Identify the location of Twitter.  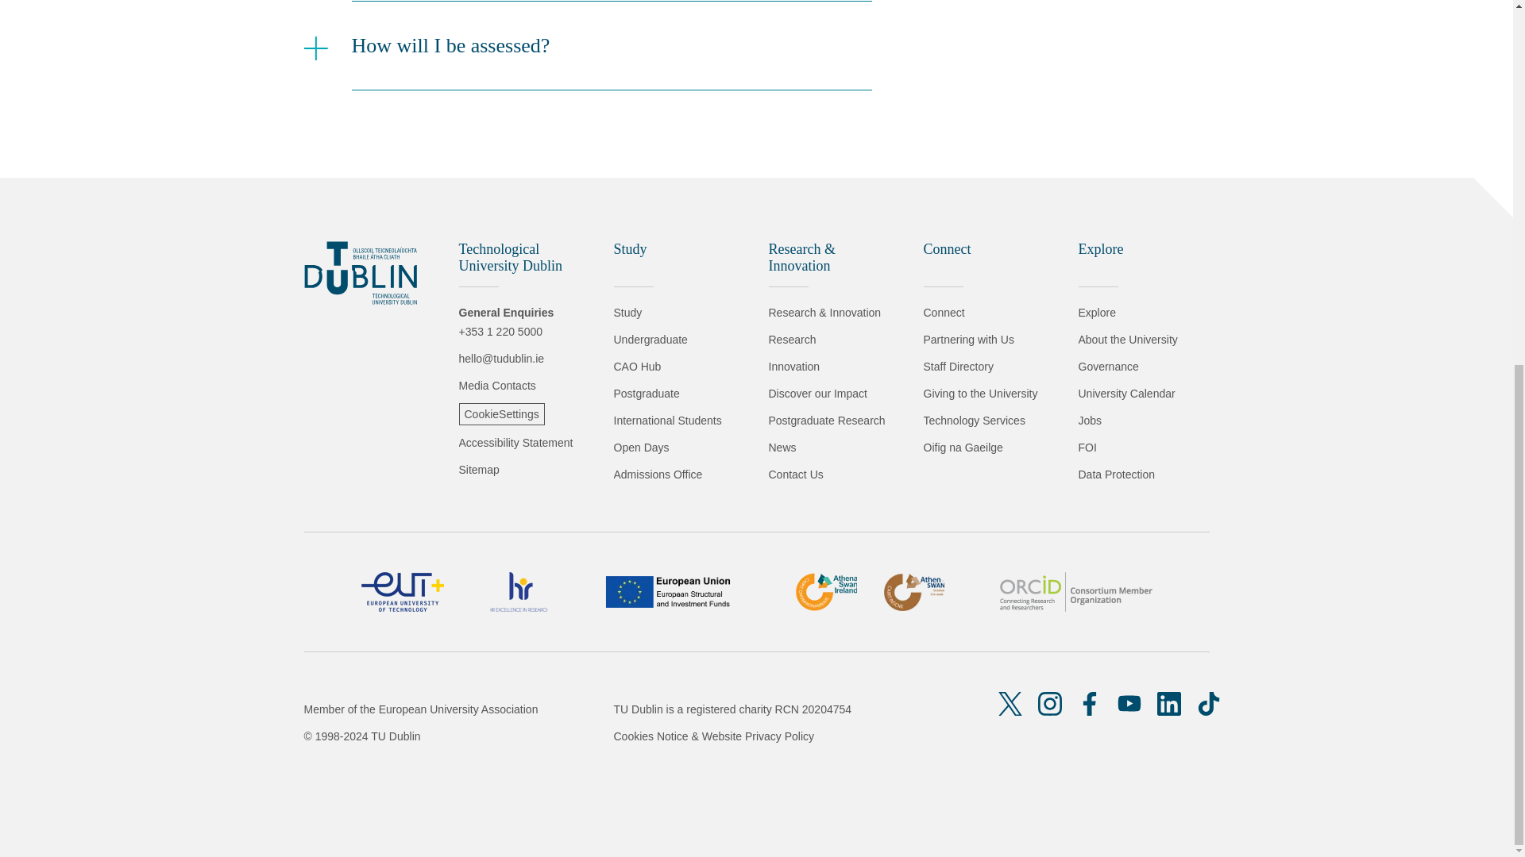
(1010, 703).